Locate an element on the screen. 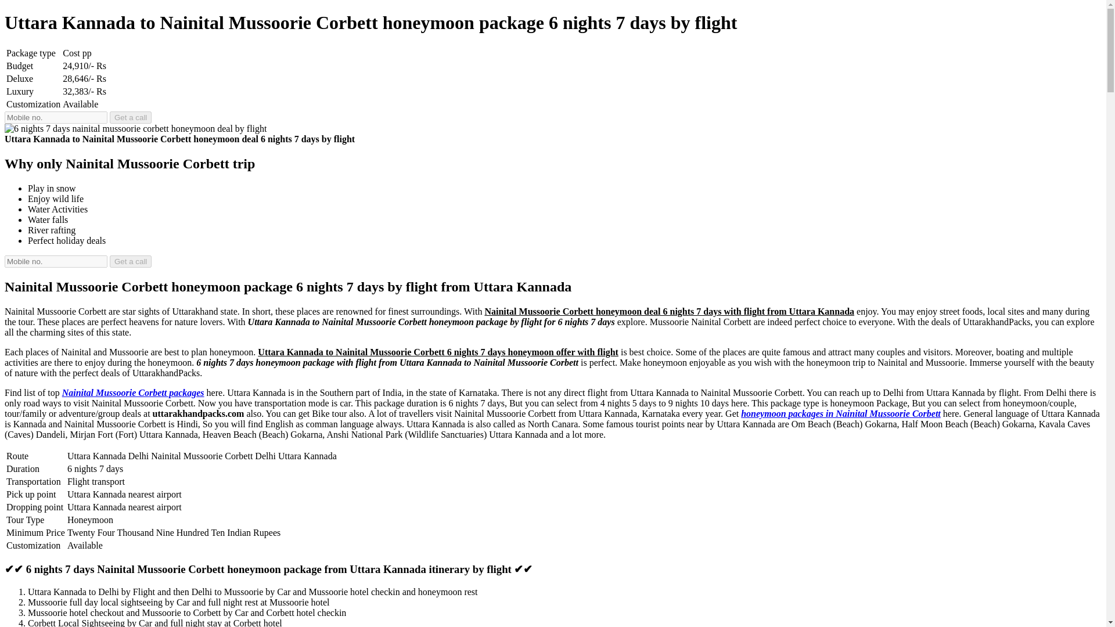 Image resolution: width=1115 pixels, height=627 pixels. Enter your Mo. no. only digits is located at coordinates (56, 117).